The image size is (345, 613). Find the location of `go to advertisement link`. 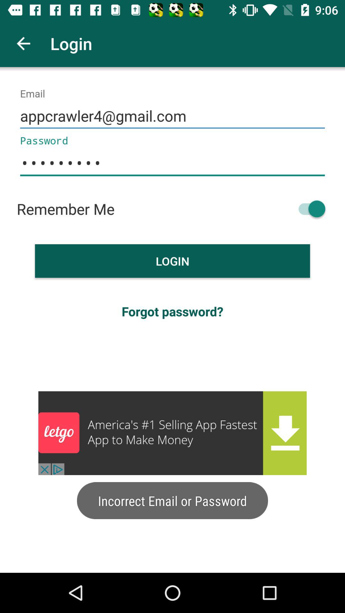

go to advertisement link is located at coordinates (172, 433).